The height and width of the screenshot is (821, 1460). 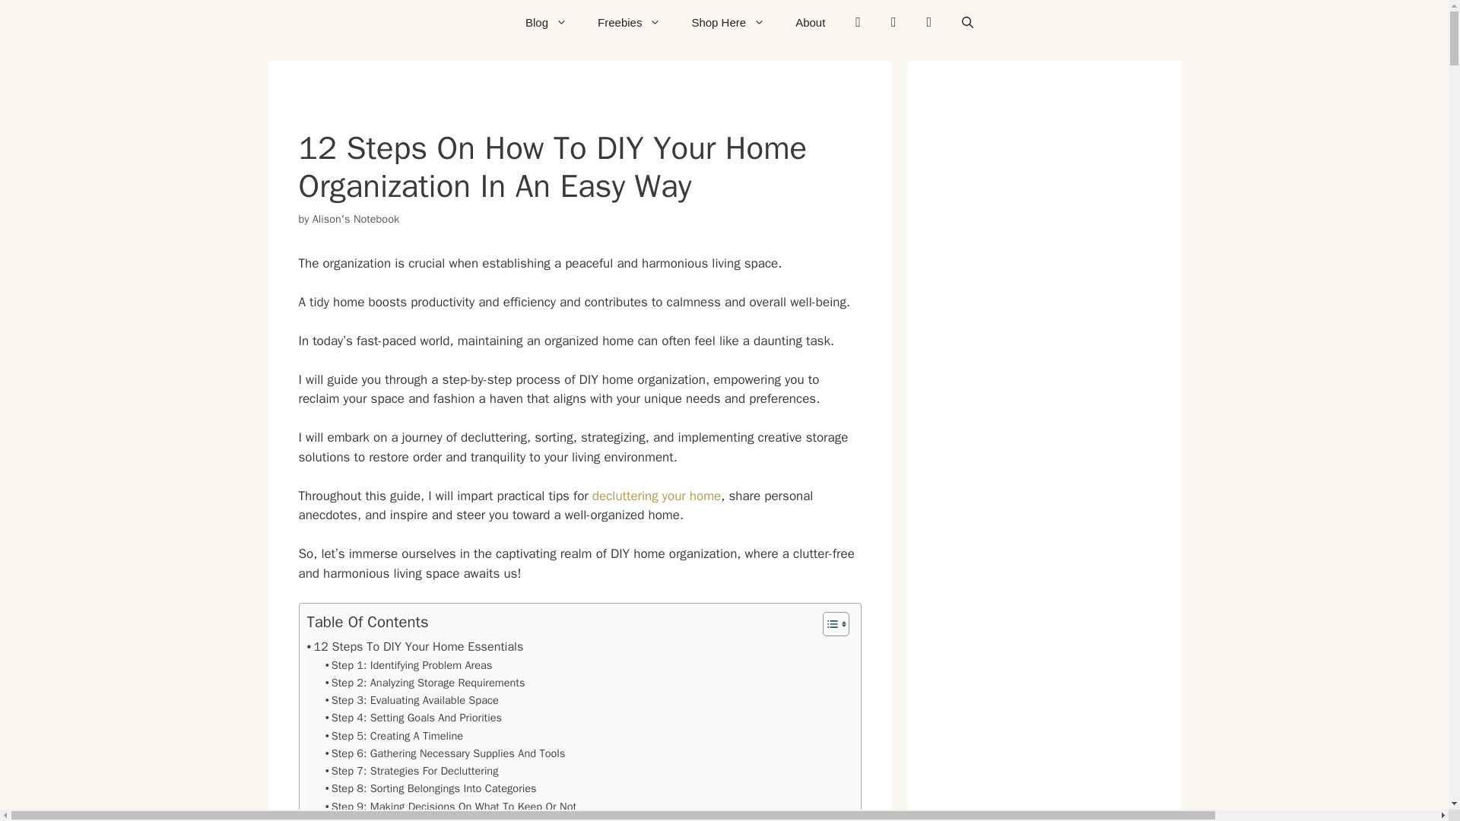 I want to click on Step 8: Sorting Belongings Into Categories, so click(x=431, y=788).